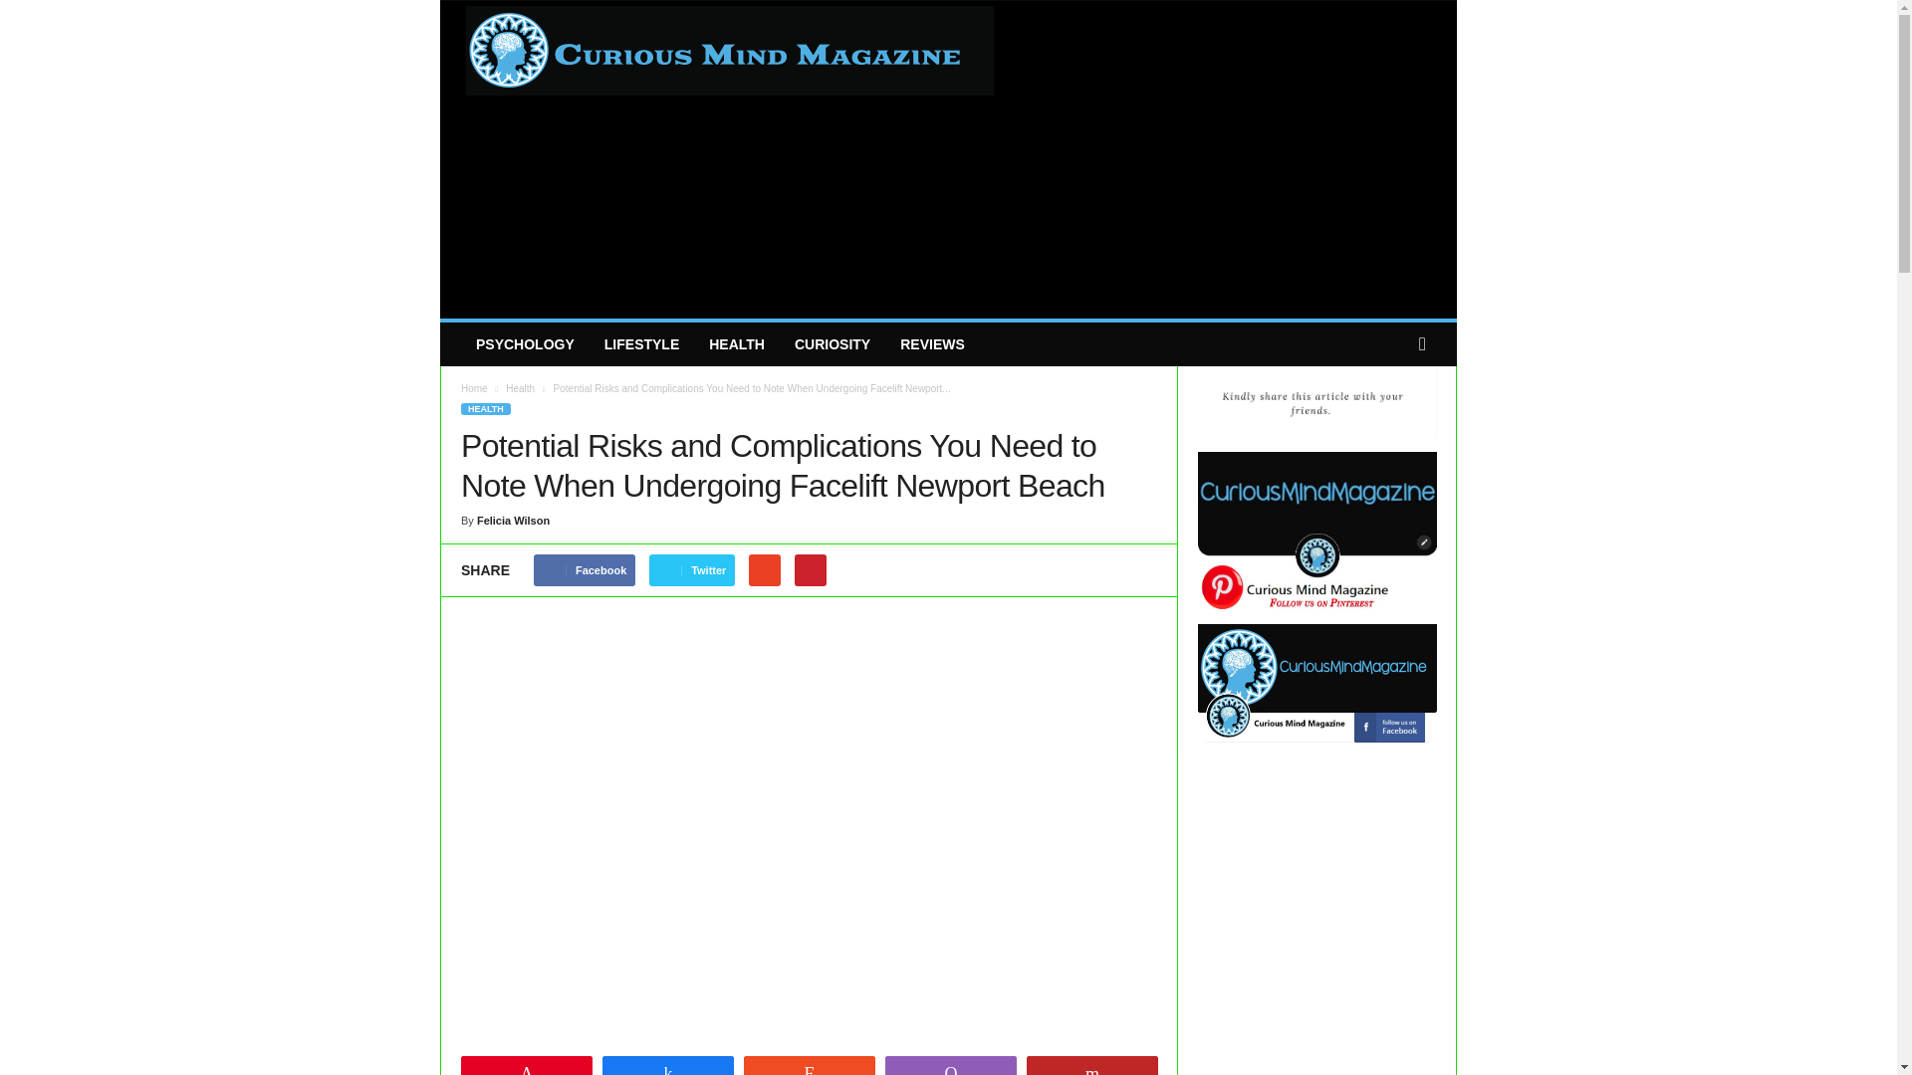 The image size is (1912, 1075). What do you see at coordinates (833, 344) in the screenshot?
I see `CURIOSITY` at bounding box center [833, 344].